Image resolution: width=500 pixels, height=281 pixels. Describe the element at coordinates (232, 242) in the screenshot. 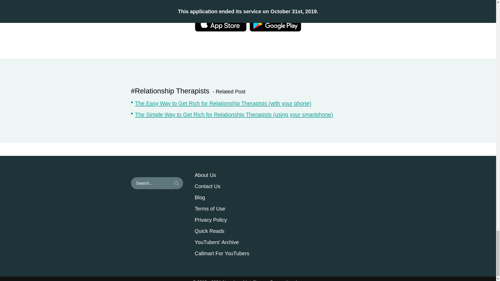

I see `YouTubers' Archive` at that location.